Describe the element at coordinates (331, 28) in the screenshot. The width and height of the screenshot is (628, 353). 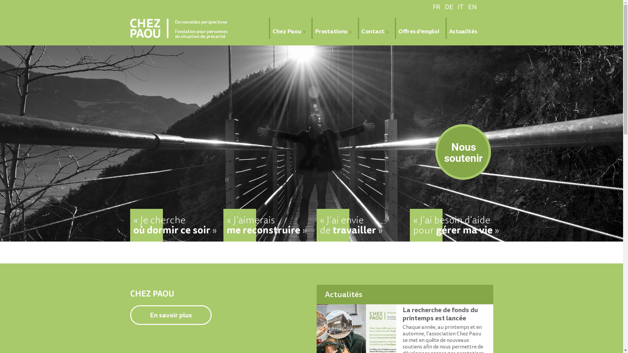
I see `Prestations` at that location.